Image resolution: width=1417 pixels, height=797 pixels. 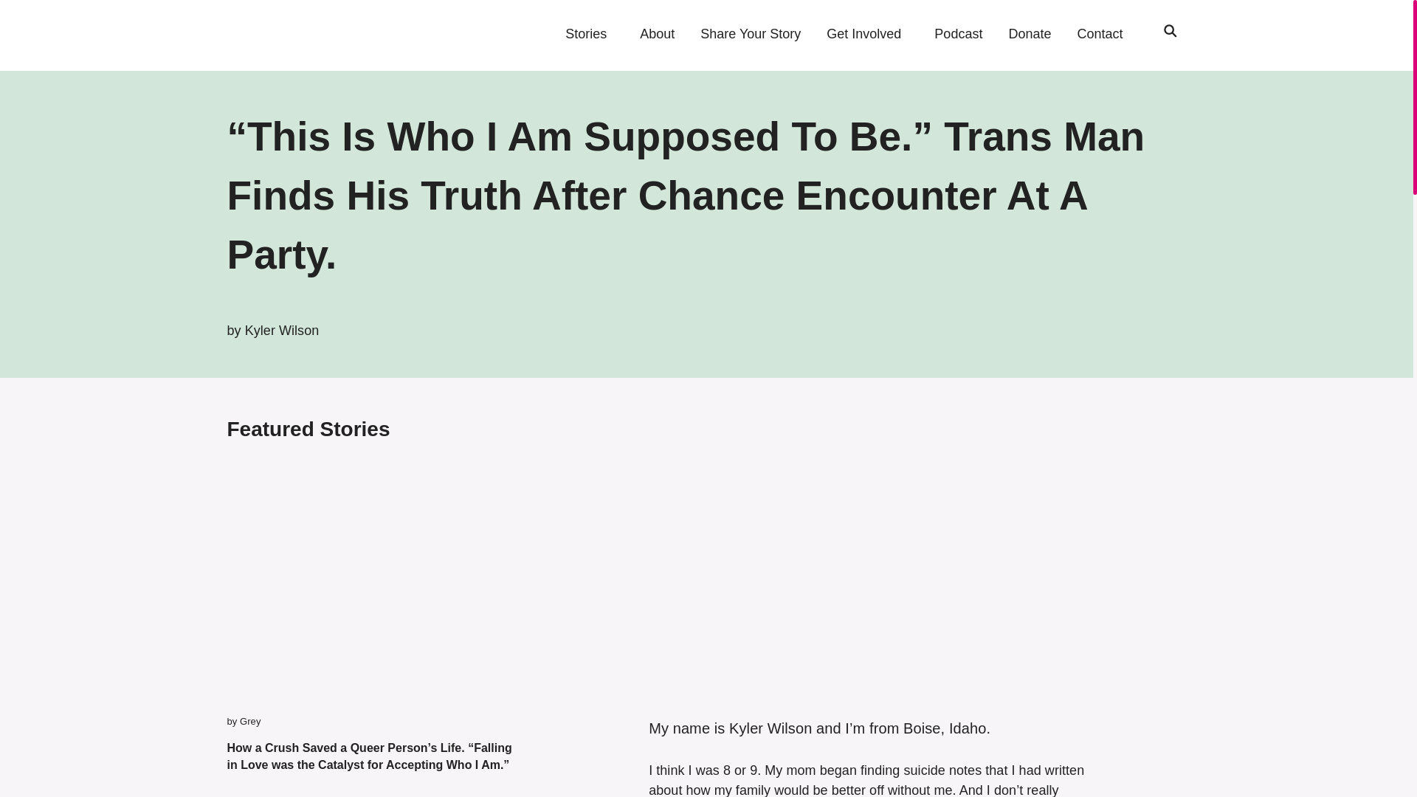 I want to click on Share Your Story, so click(x=750, y=34).